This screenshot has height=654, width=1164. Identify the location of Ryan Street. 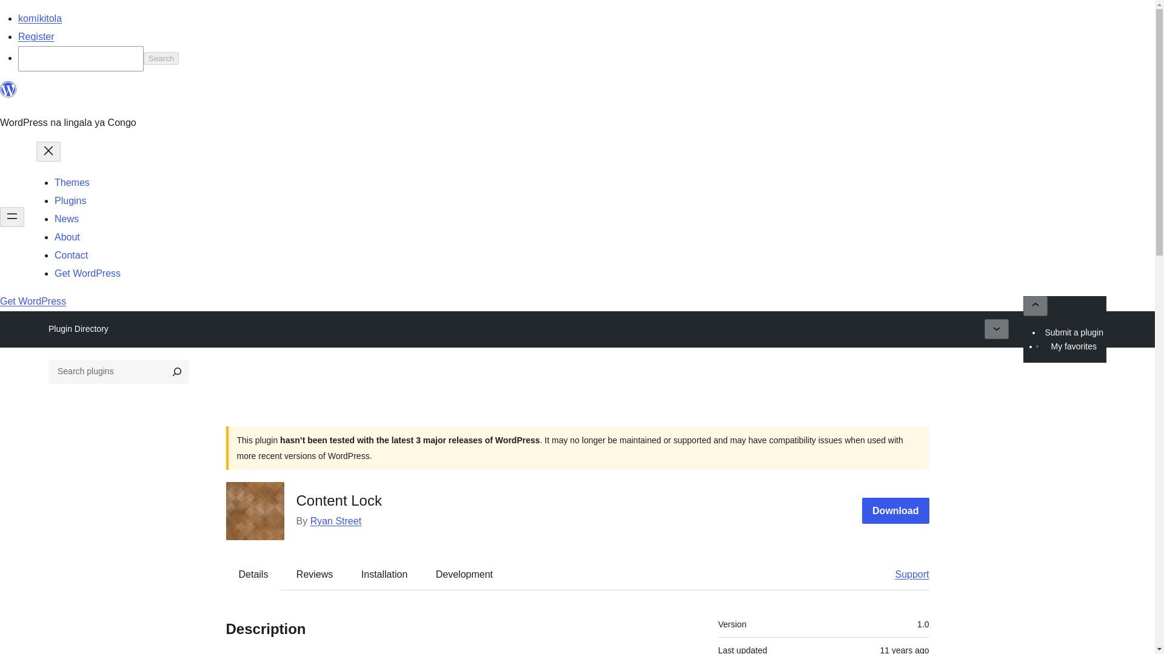
(336, 521).